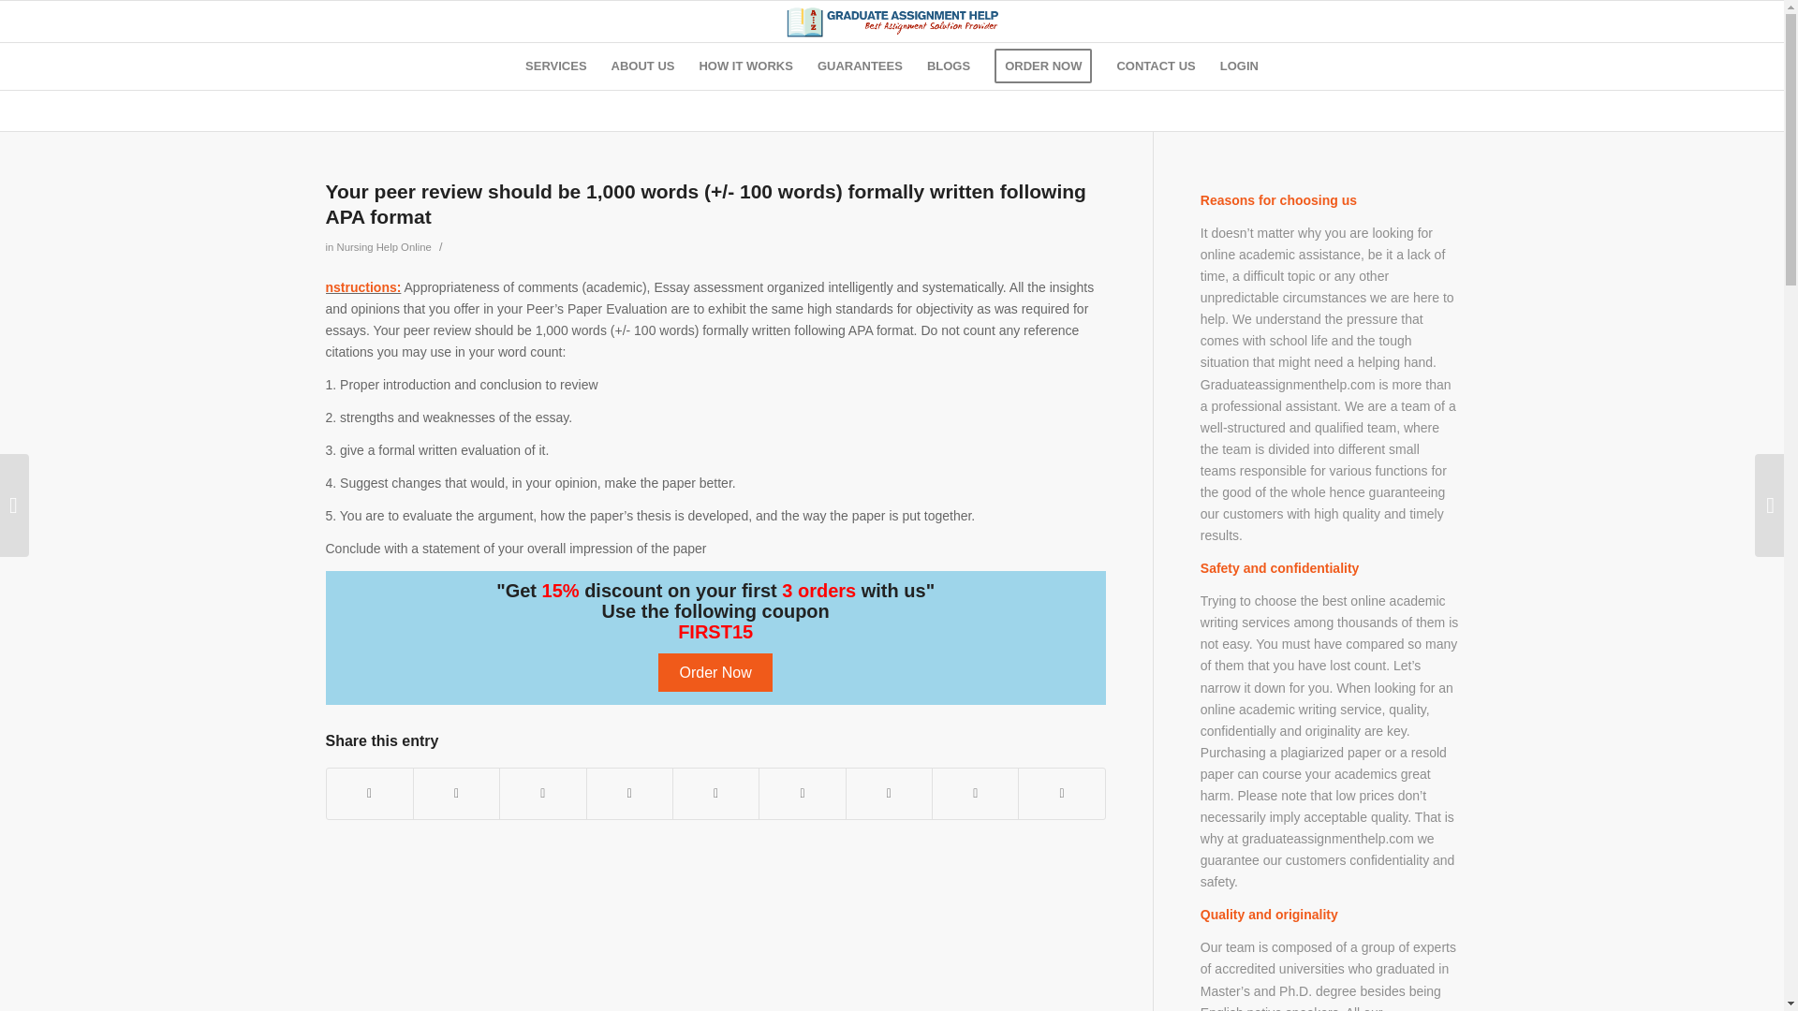  Describe the element at coordinates (1042, 66) in the screenshot. I see `ORDER NOW` at that location.